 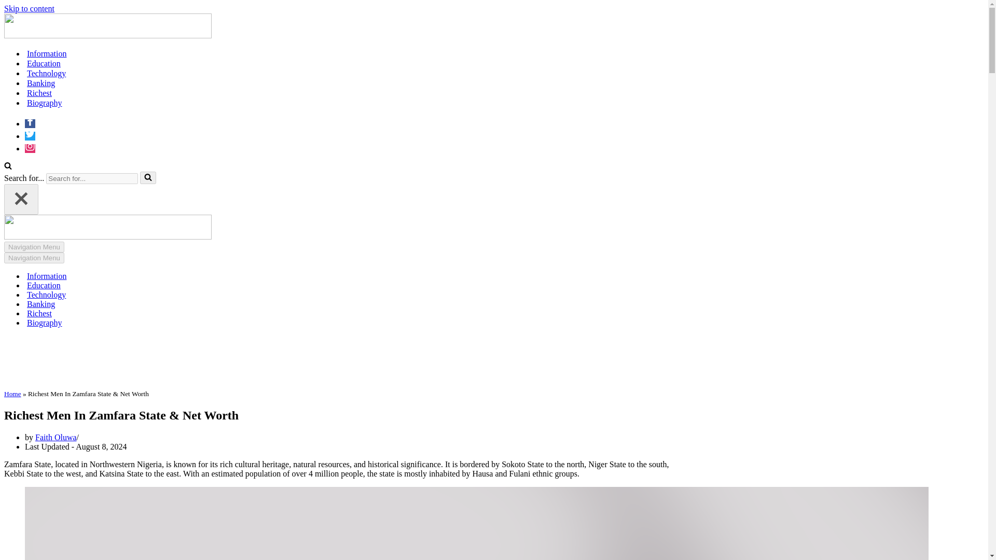 What do you see at coordinates (47, 276) in the screenshot?
I see `Information` at bounding box center [47, 276].